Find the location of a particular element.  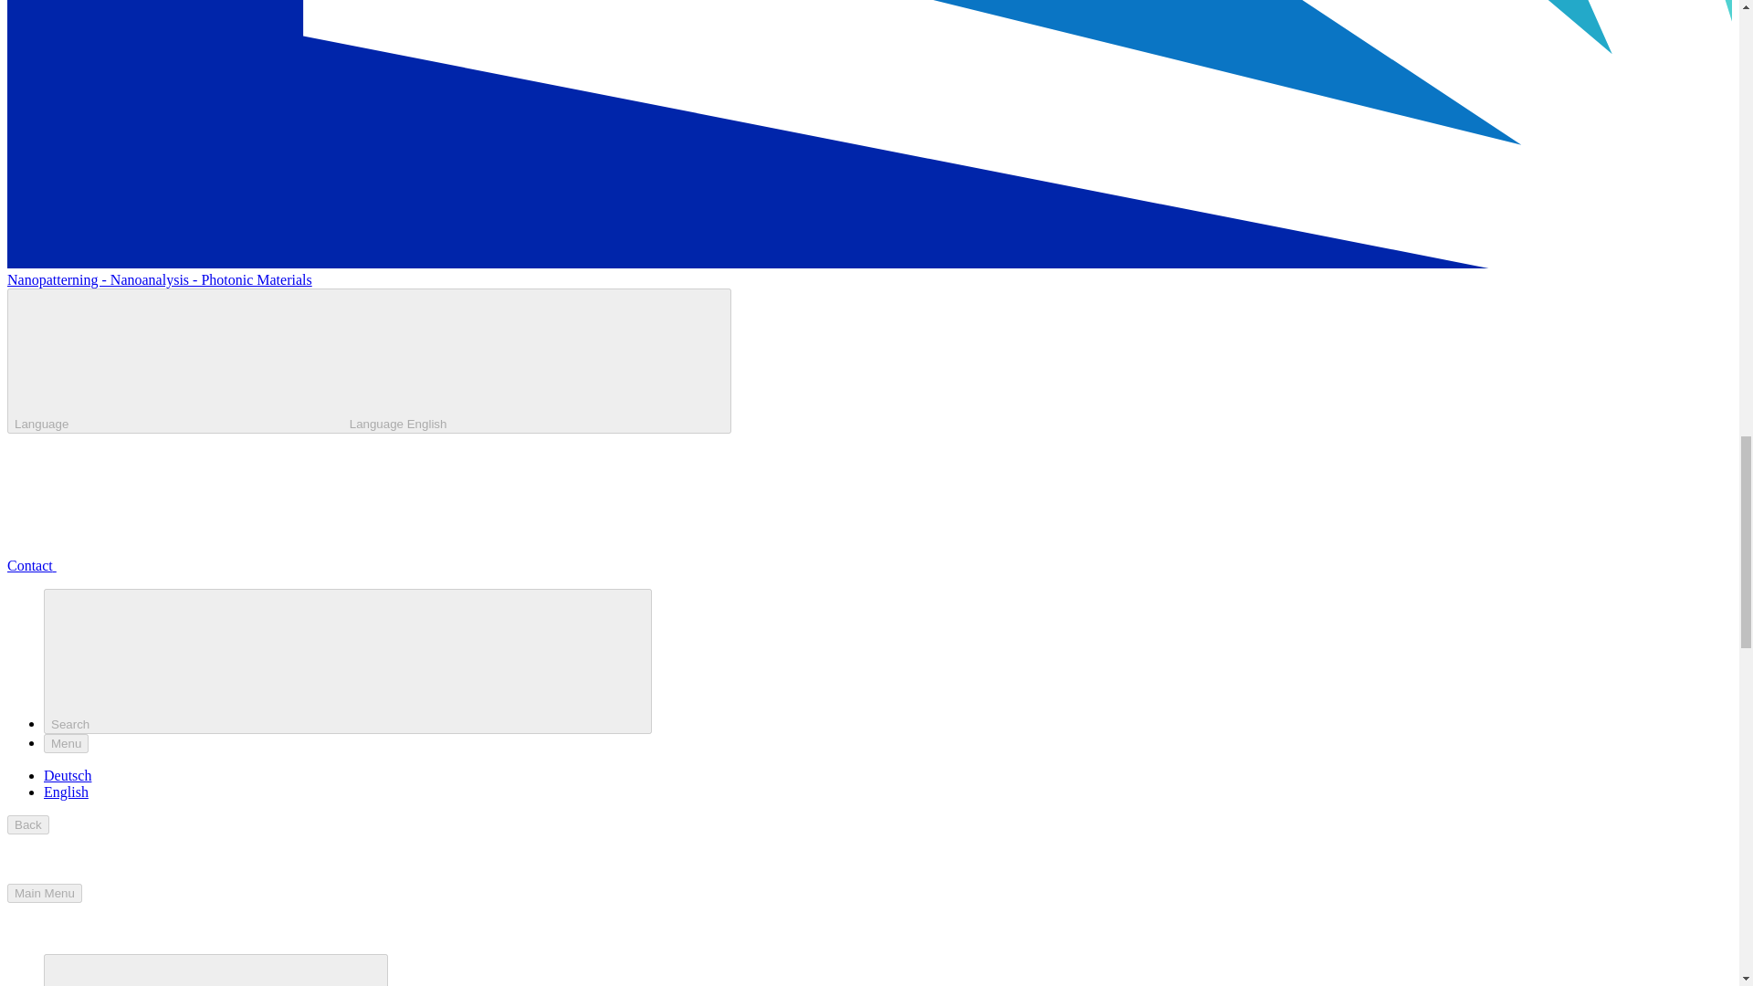

English is located at coordinates (66, 791).